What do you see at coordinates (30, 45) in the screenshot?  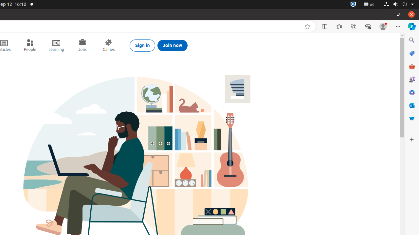 I see `People` at bounding box center [30, 45].